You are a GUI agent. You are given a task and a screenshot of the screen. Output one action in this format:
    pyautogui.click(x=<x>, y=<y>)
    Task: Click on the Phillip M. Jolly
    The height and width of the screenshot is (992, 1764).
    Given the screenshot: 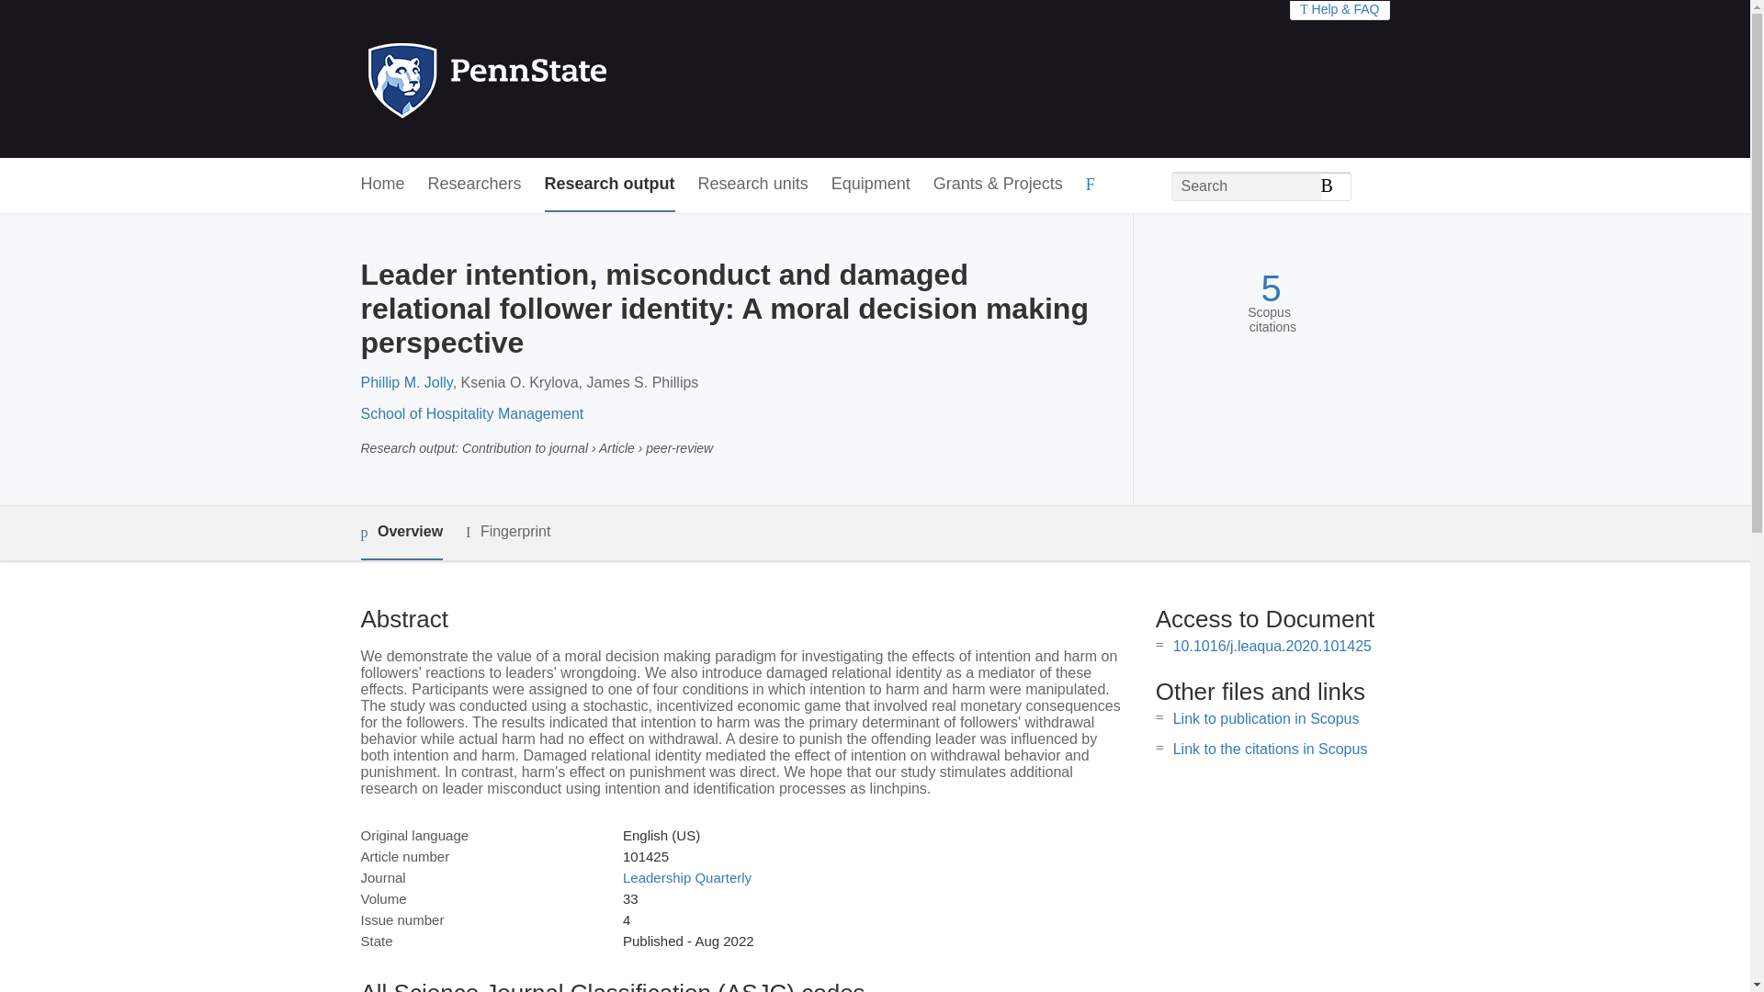 What is the action you would take?
    pyautogui.click(x=405, y=382)
    